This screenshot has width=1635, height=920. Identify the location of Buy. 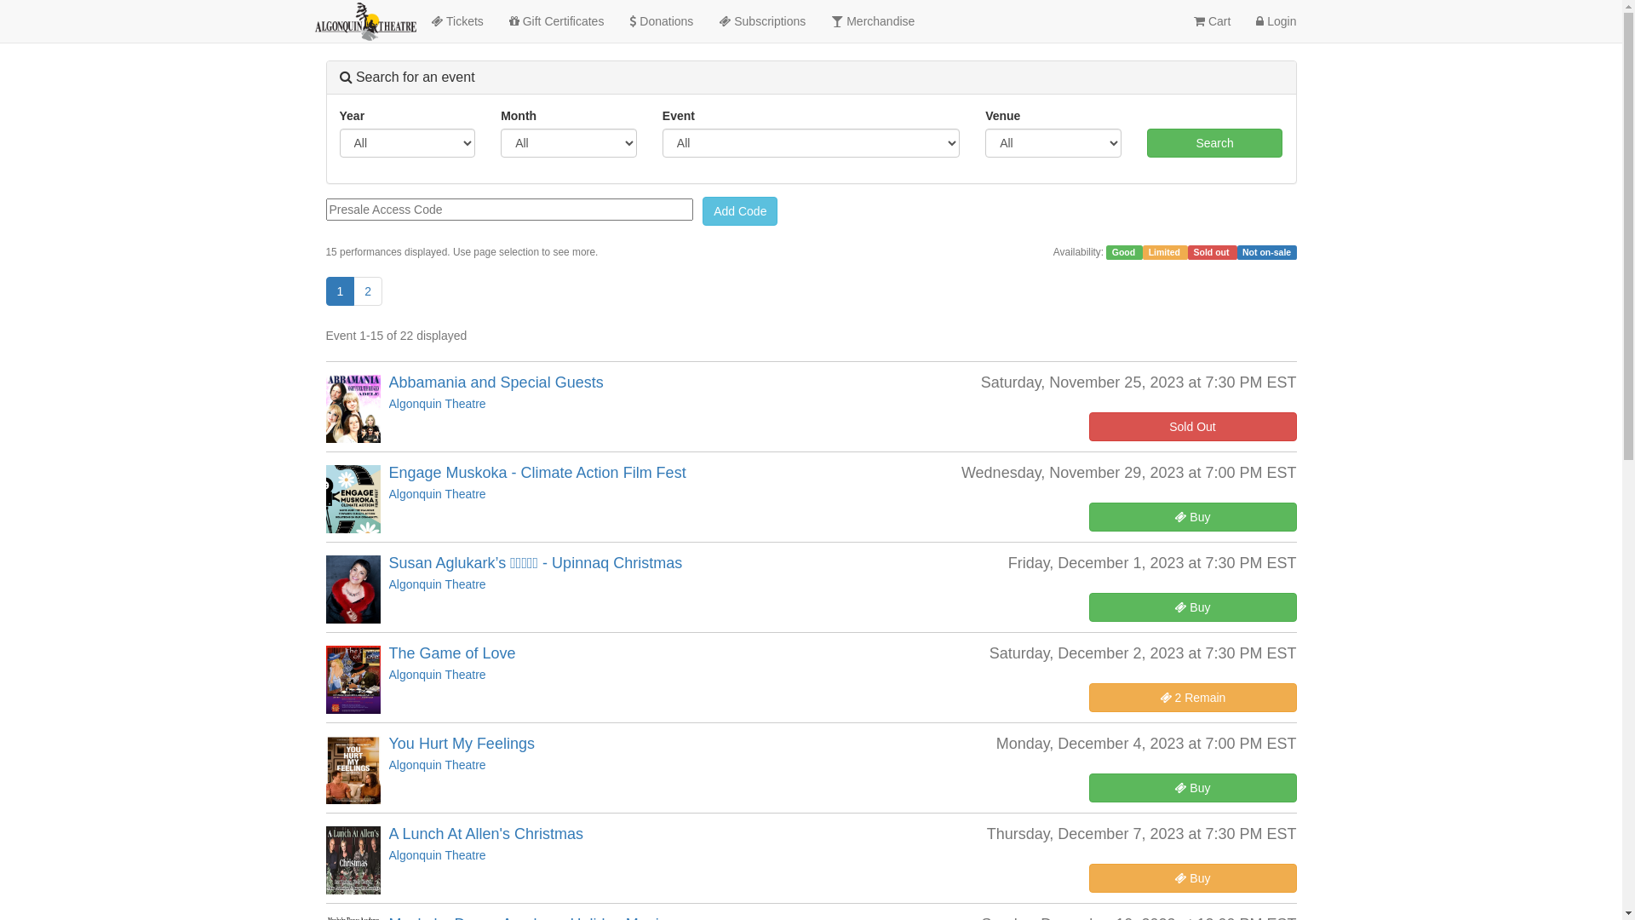
(1192, 788).